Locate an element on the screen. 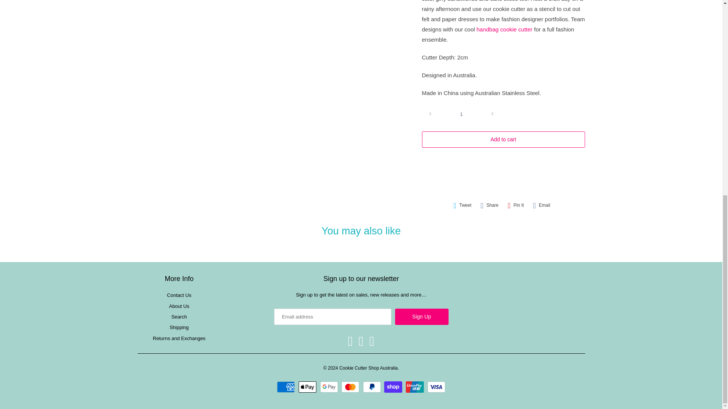  Google Pay is located at coordinates (330, 387).